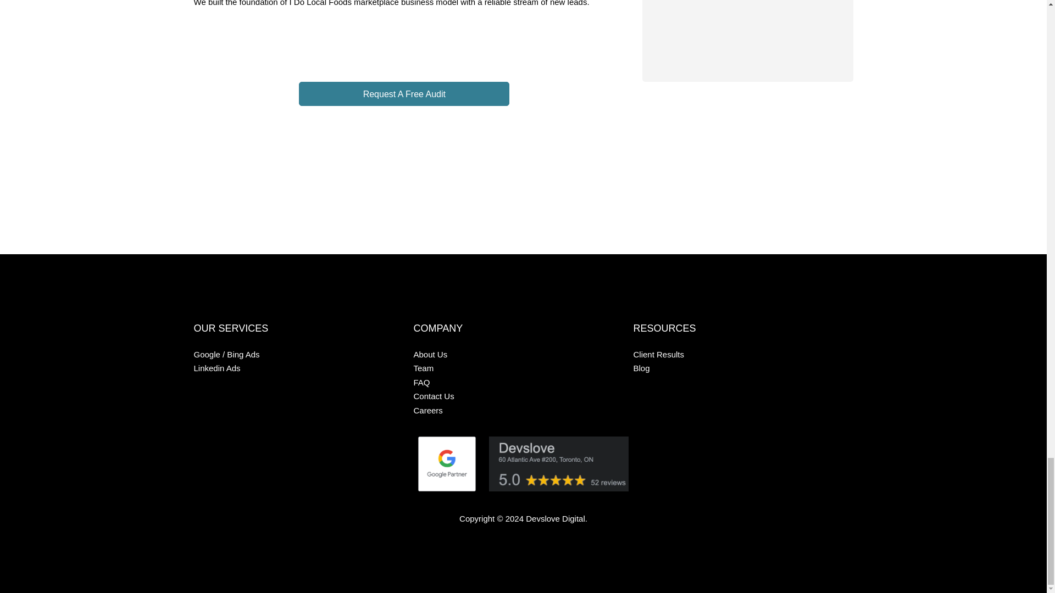  Describe the element at coordinates (519, 411) in the screenshot. I see `Careers` at that location.